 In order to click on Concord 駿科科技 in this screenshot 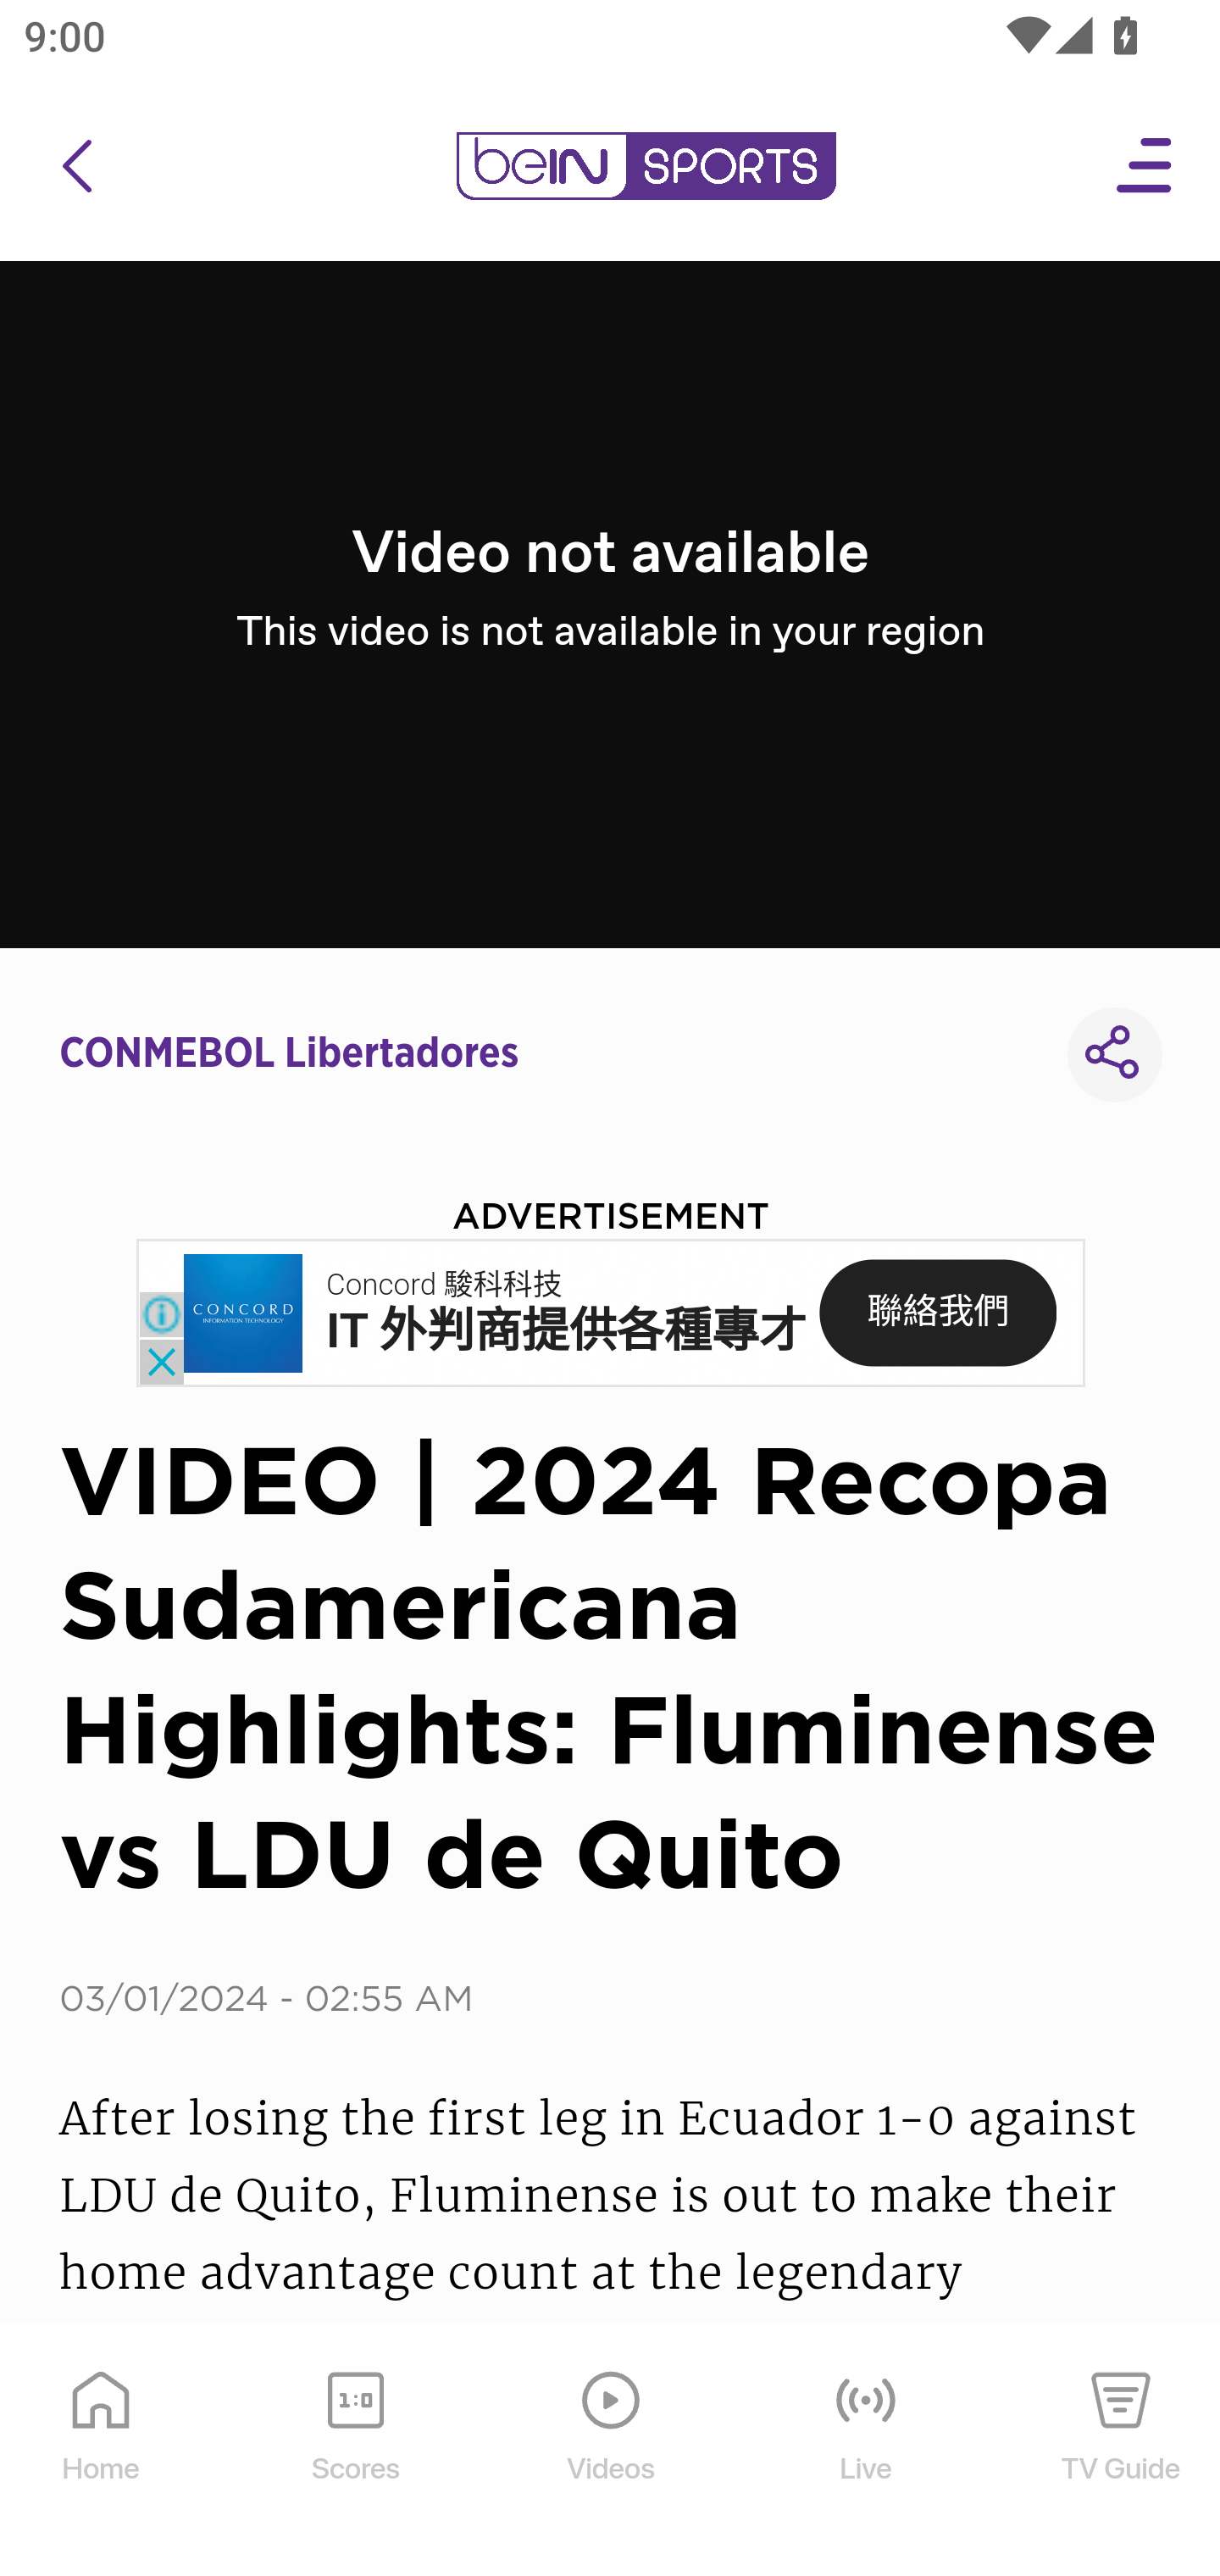, I will do `click(444, 1285)`.